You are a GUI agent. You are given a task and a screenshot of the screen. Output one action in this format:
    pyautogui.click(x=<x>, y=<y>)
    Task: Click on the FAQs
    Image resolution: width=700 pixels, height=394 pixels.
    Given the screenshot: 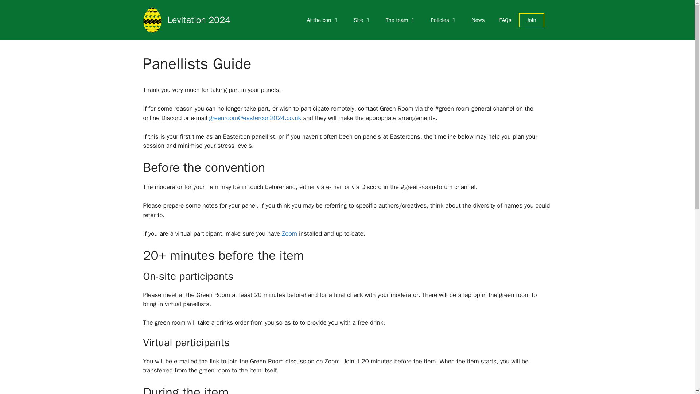 What is the action you would take?
    pyautogui.click(x=505, y=20)
    